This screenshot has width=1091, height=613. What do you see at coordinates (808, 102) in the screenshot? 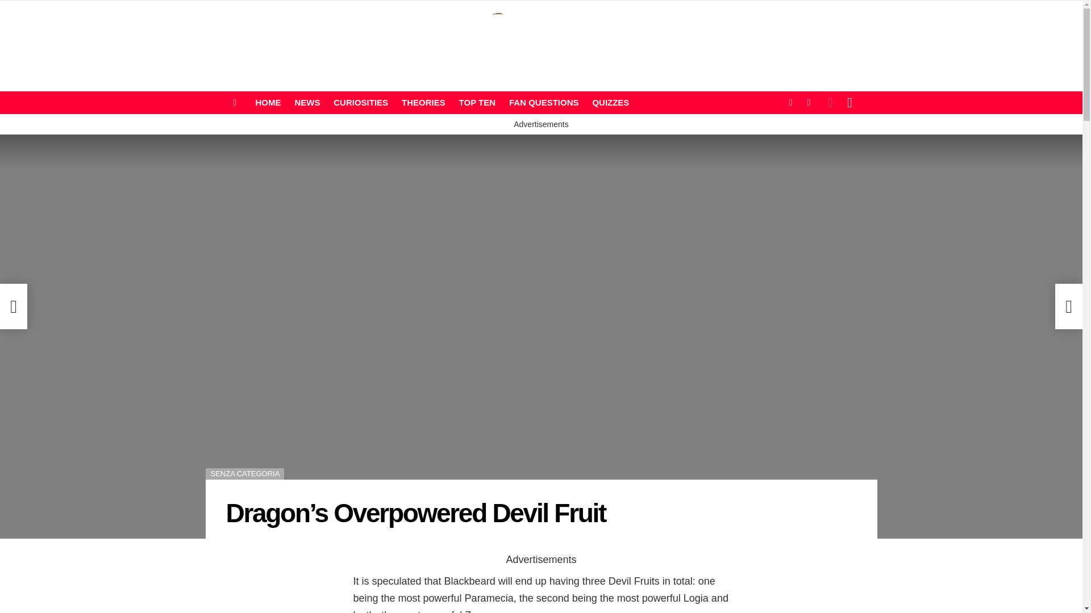
I see `instagram` at bounding box center [808, 102].